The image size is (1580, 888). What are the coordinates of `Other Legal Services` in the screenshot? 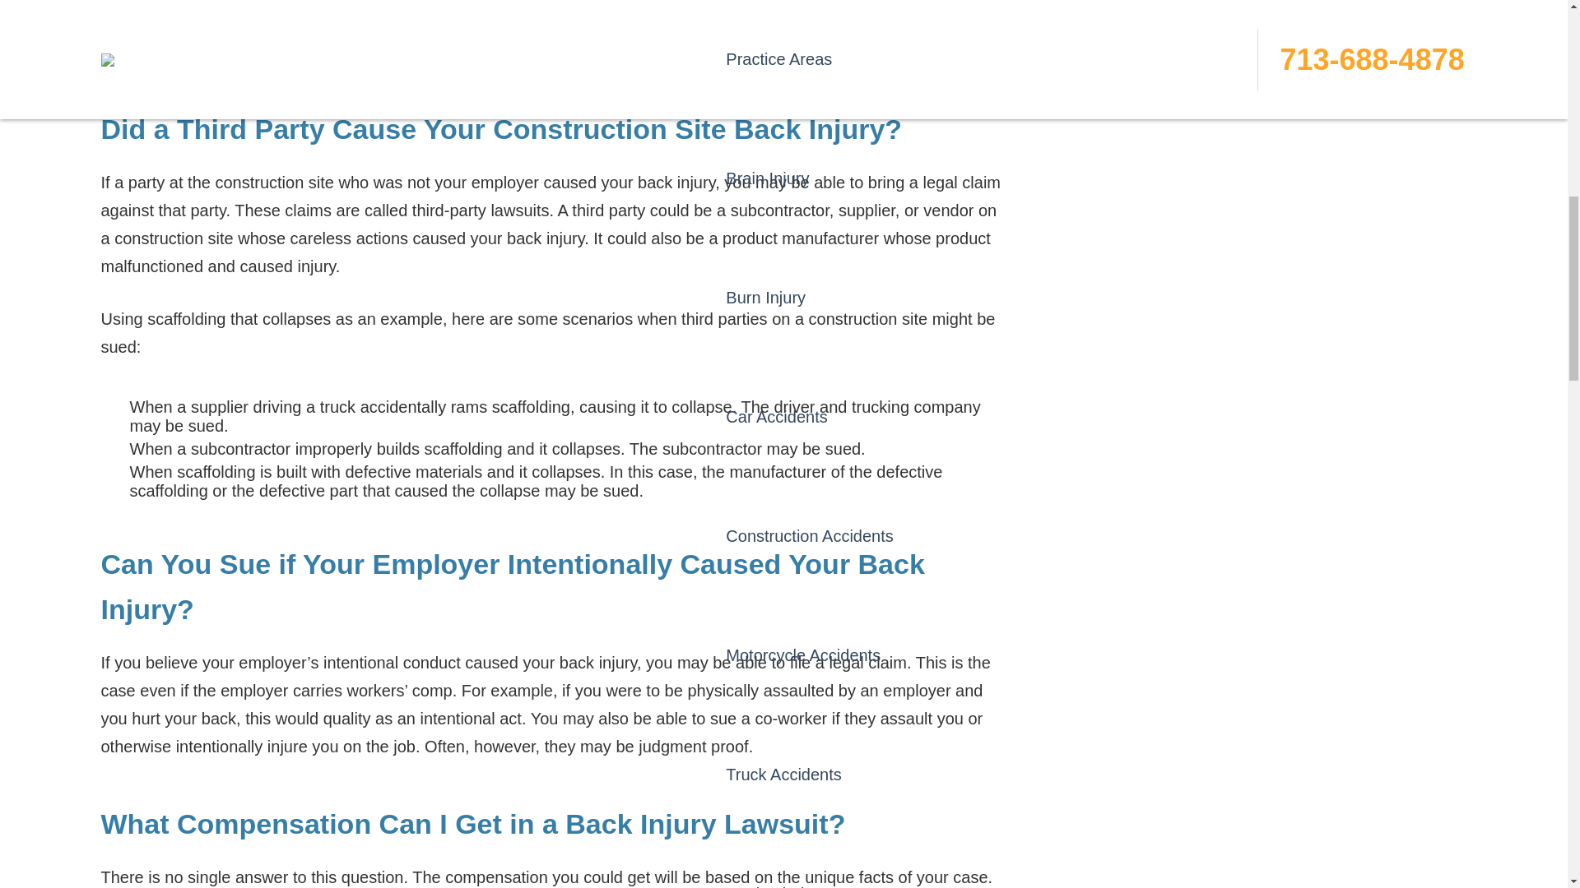 It's located at (812, 363).